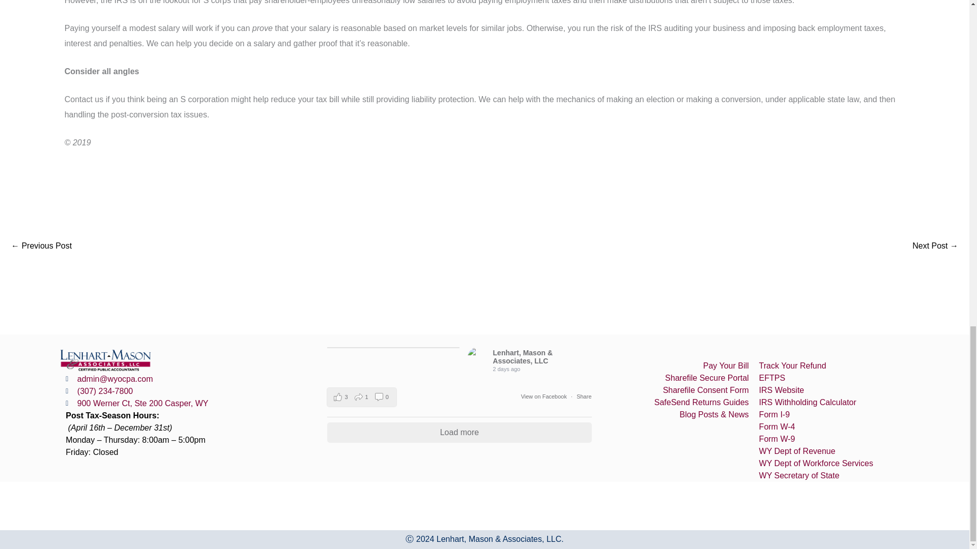 This screenshot has height=549, width=977. Describe the element at coordinates (193, 403) in the screenshot. I see `900 Werner Ct, Ste 200 Casper, WY` at that location.